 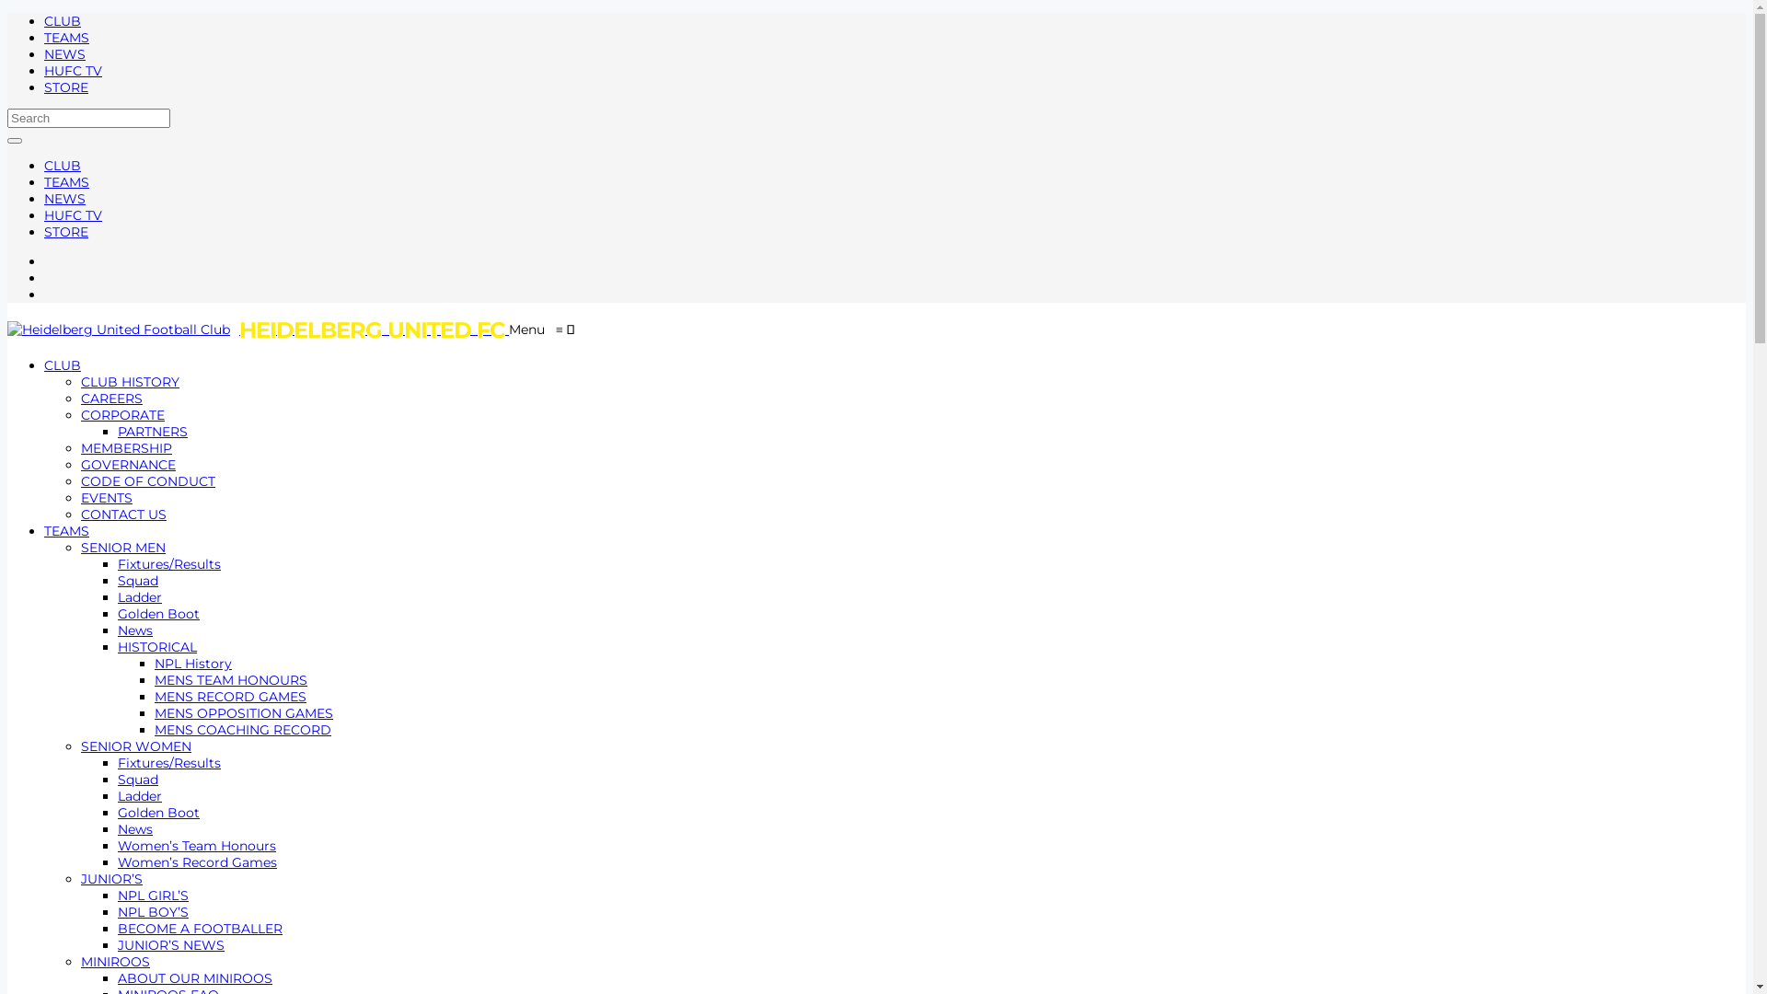 What do you see at coordinates (66, 531) in the screenshot?
I see `TEAMS` at bounding box center [66, 531].